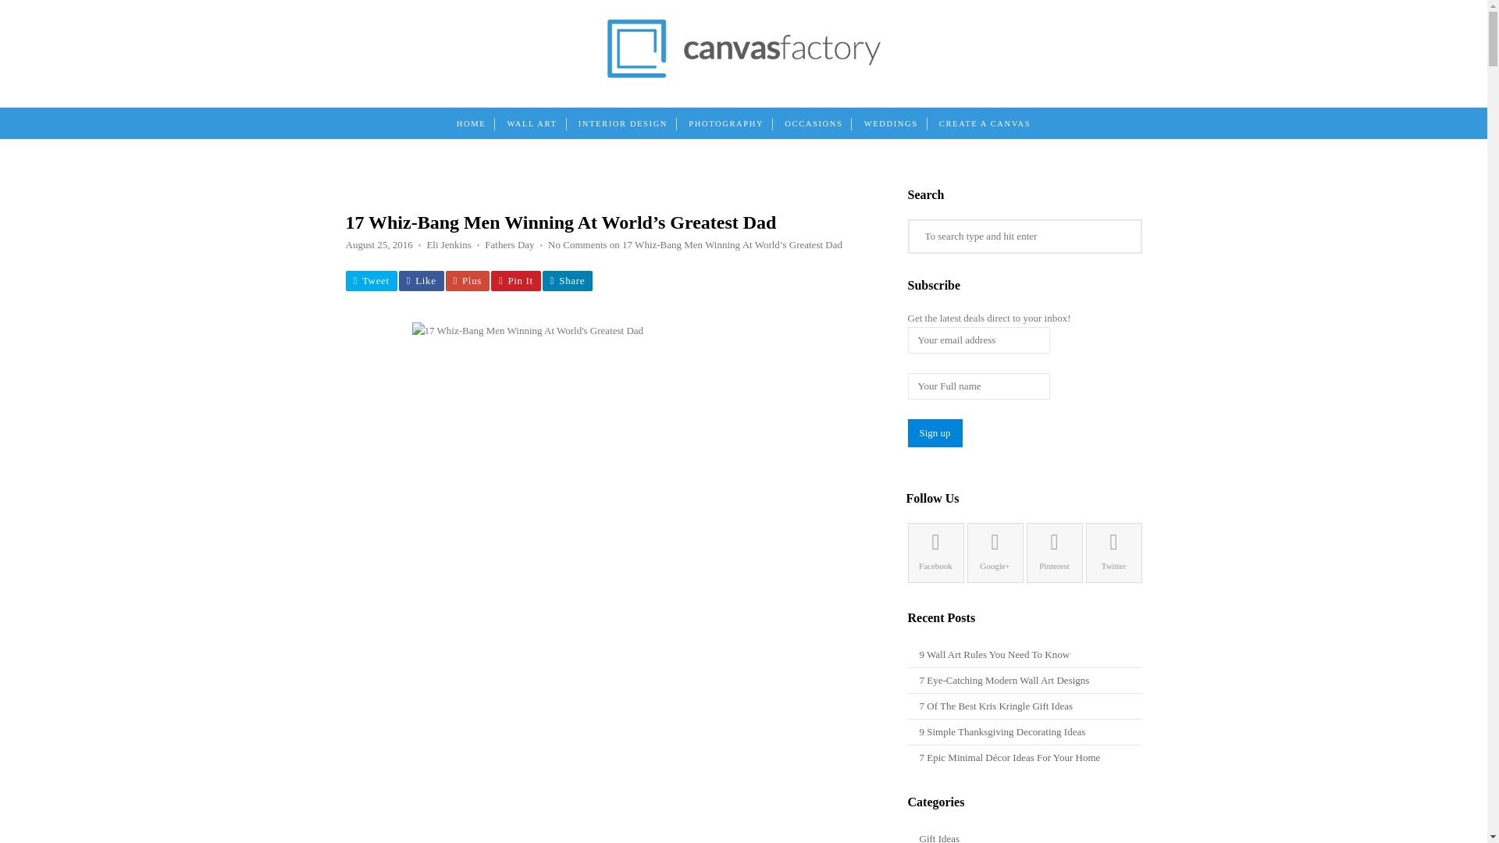 The image size is (1499, 843). Describe the element at coordinates (421, 280) in the screenshot. I see `Share on Facebook` at that location.